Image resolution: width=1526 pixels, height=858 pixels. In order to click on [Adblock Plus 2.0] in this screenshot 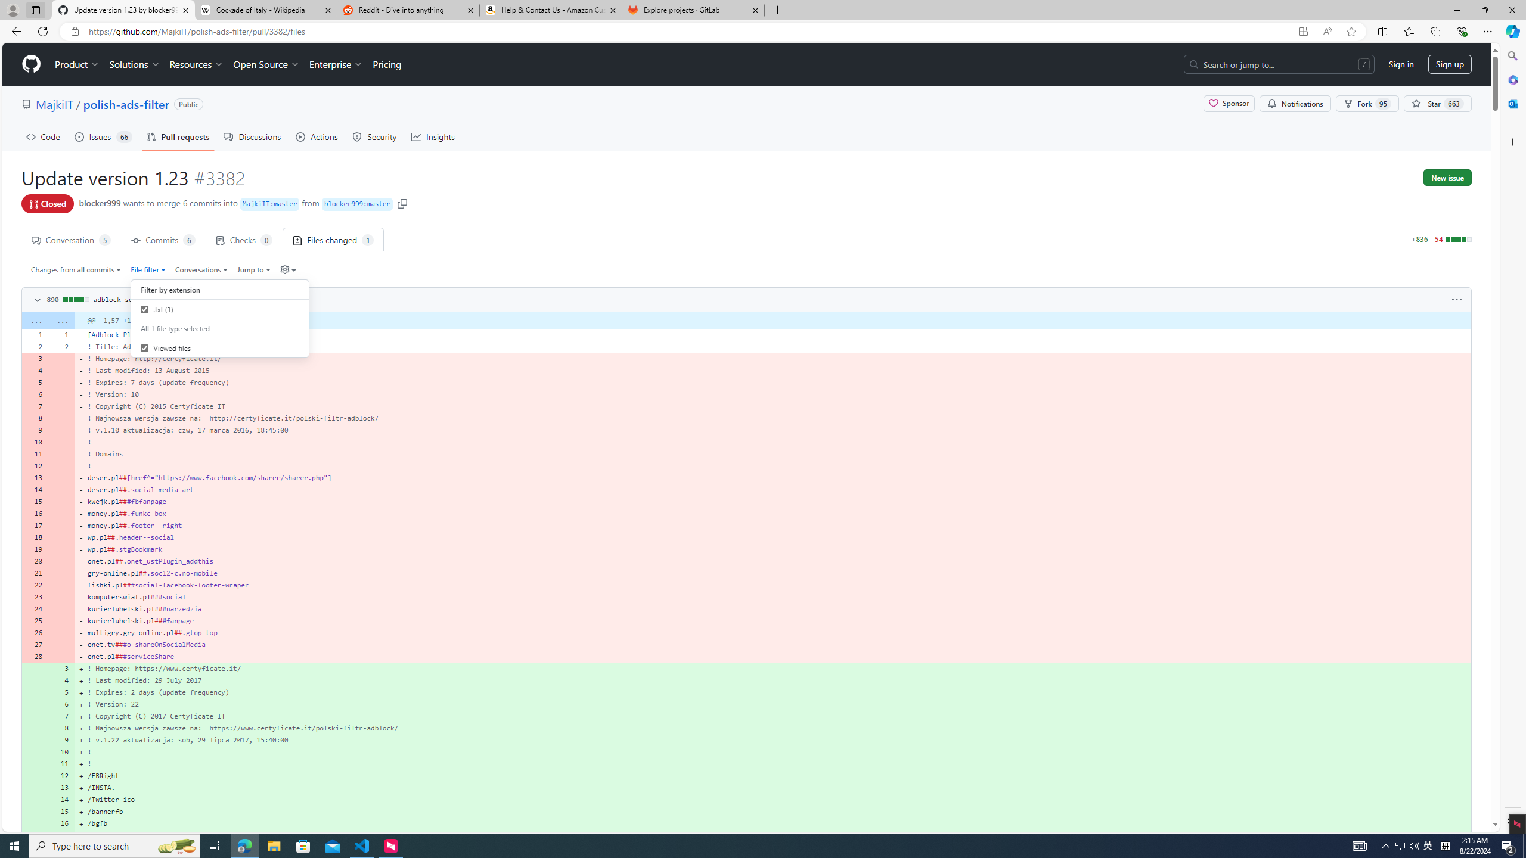, I will do `click(773, 334)`.